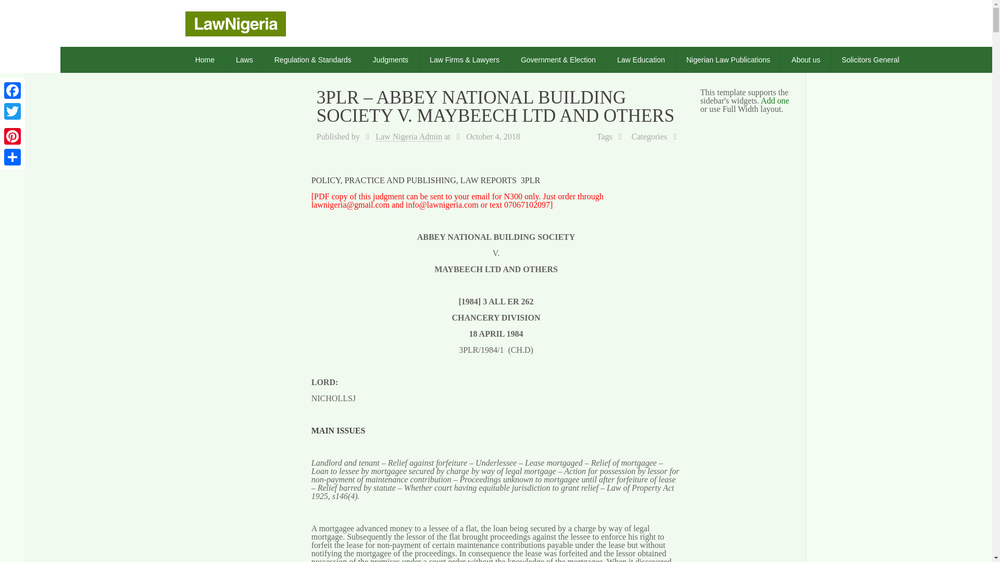  I want to click on Laws, so click(245, 59).